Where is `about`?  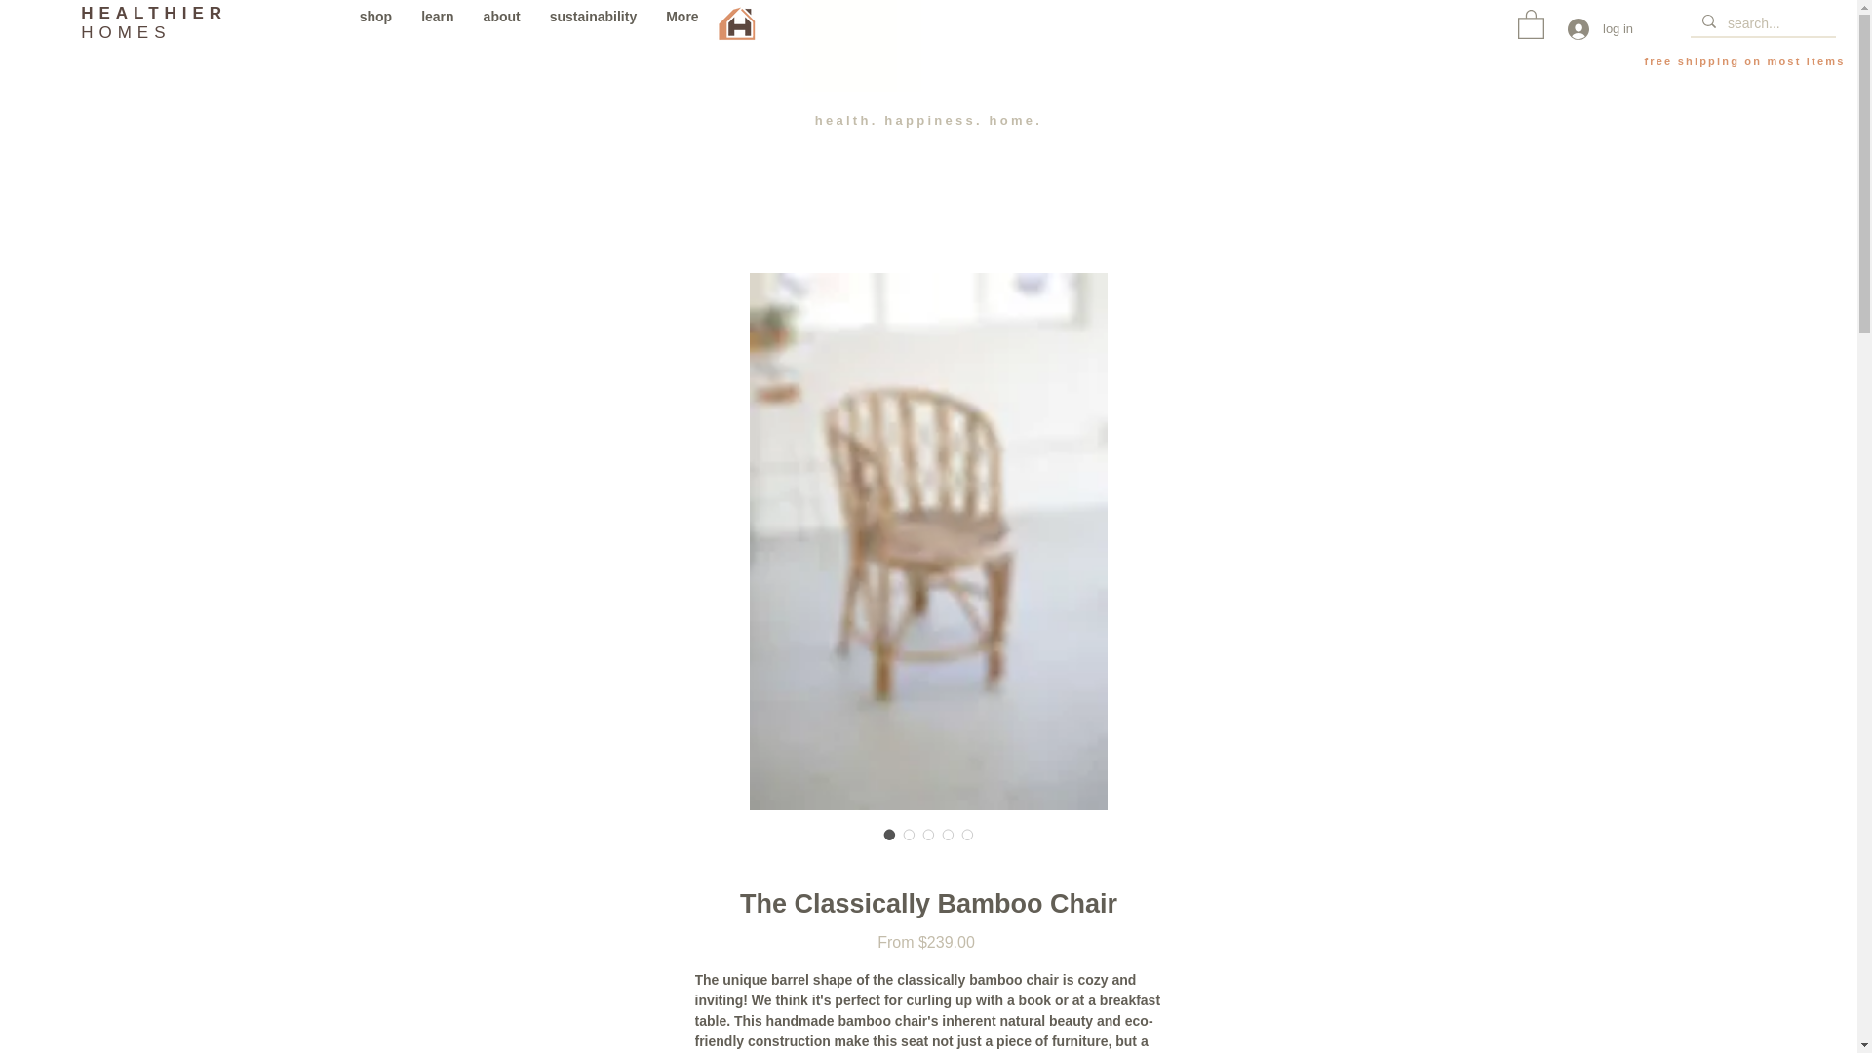 about is located at coordinates (1593, 29).